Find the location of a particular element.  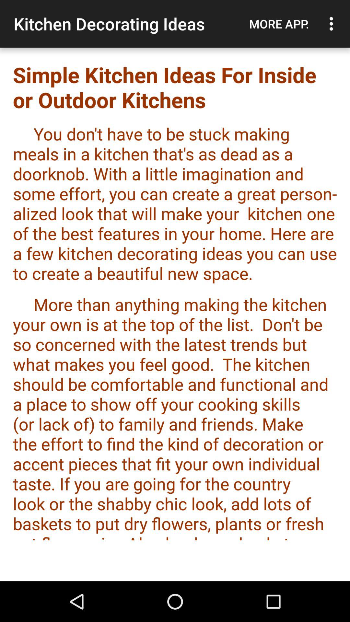

turn on item above simple kitchen ideas icon is located at coordinates (333, 24).